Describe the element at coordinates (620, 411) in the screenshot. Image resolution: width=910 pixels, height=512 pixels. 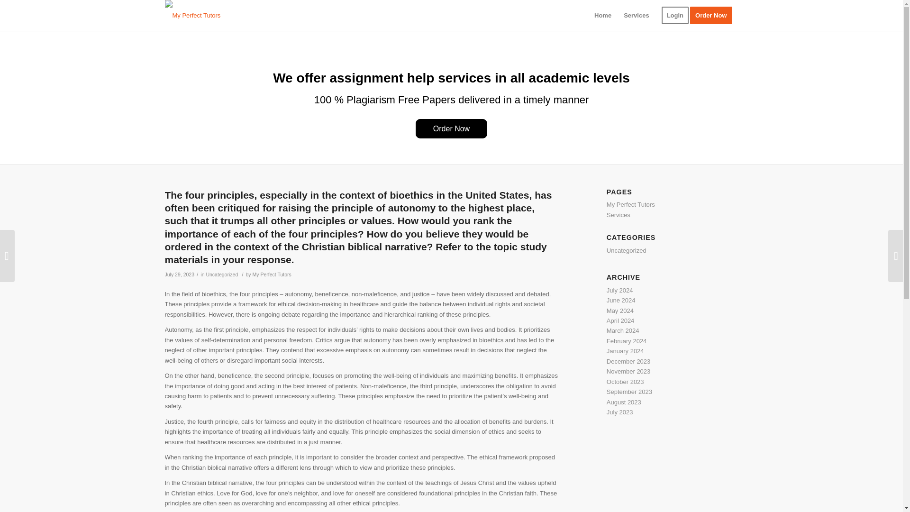
I see `July 2023` at that location.